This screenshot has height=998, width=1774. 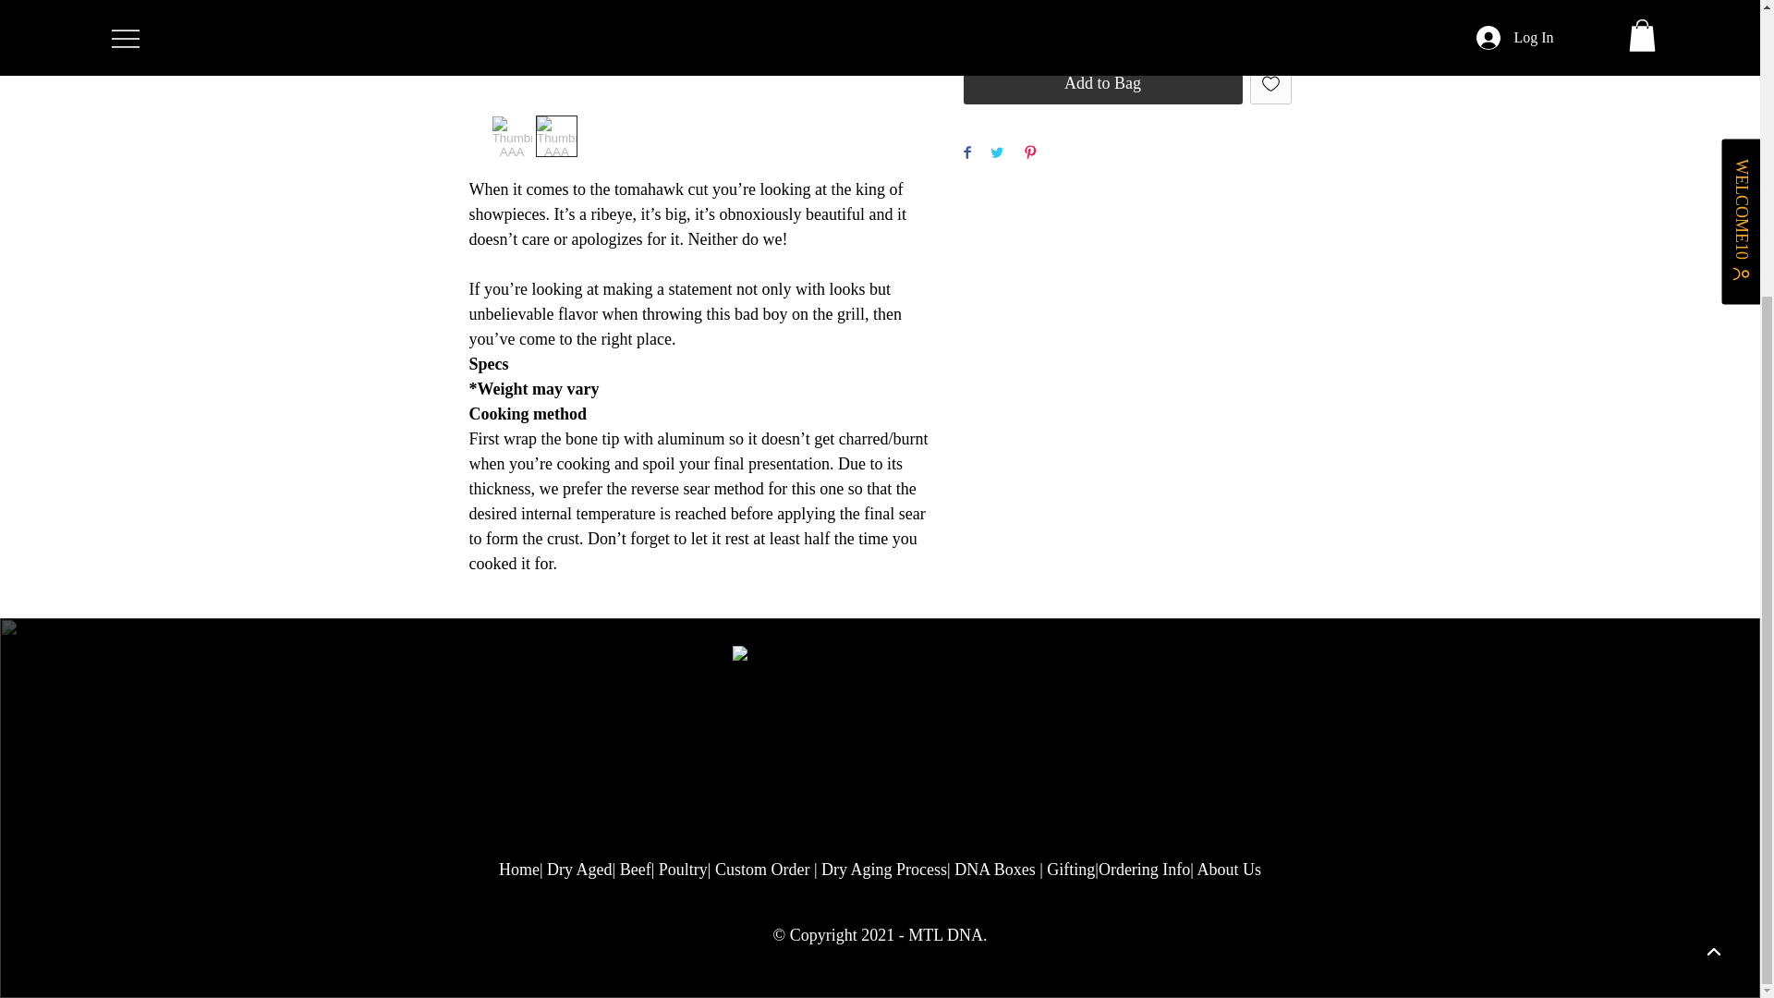 I want to click on Poultry, so click(x=683, y=869).